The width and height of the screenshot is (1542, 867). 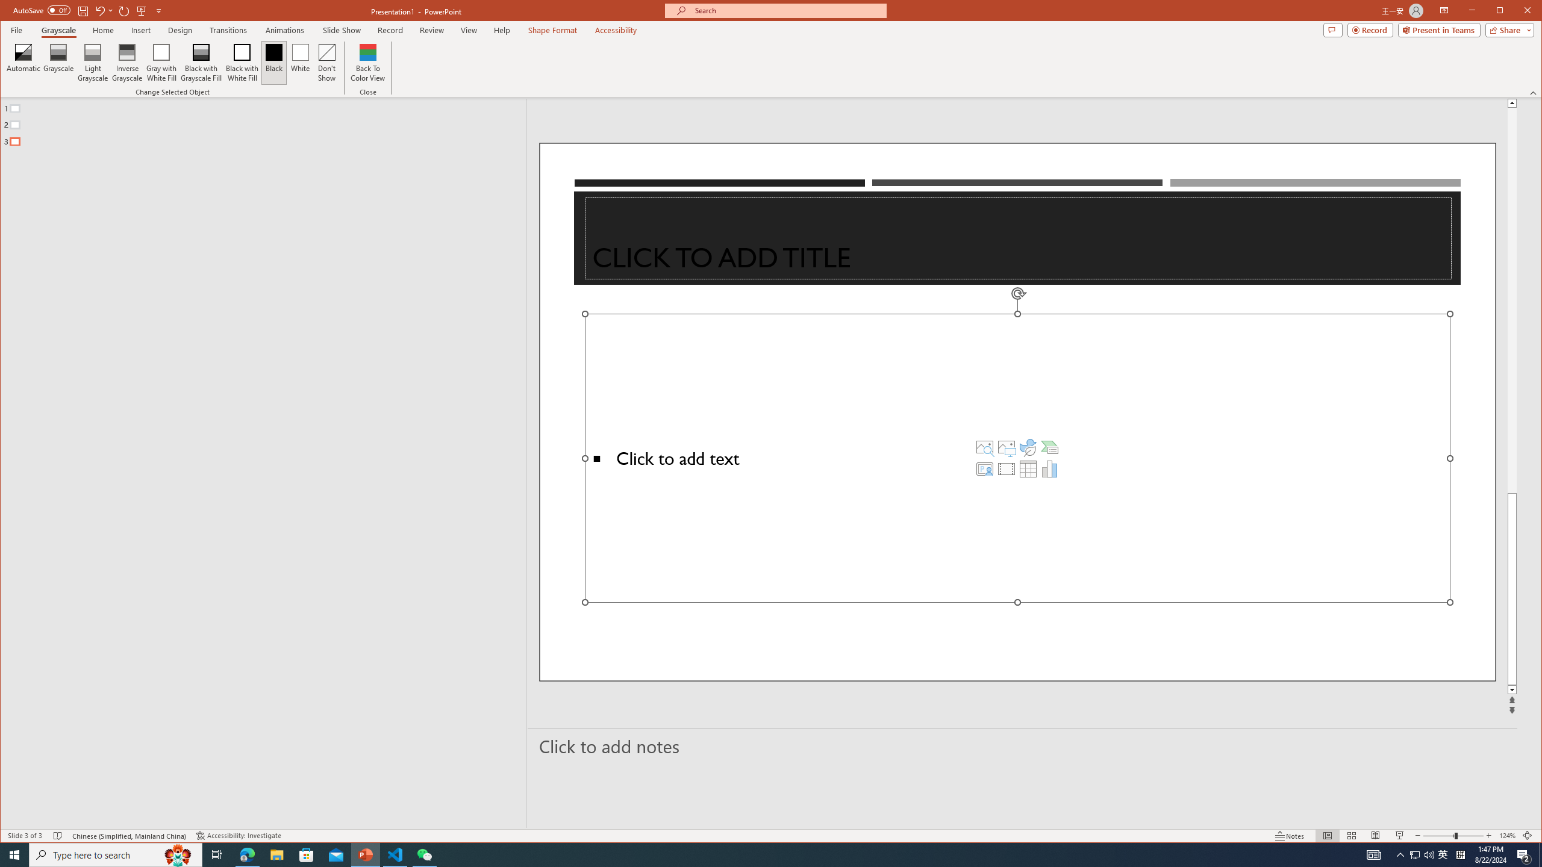 What do you see at coordinates (100, 10) in the screenshot?
I see `Undo` at bounding box center [100, 10].